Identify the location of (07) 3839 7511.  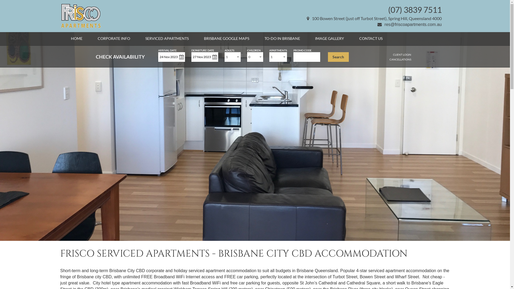
(415, 10).